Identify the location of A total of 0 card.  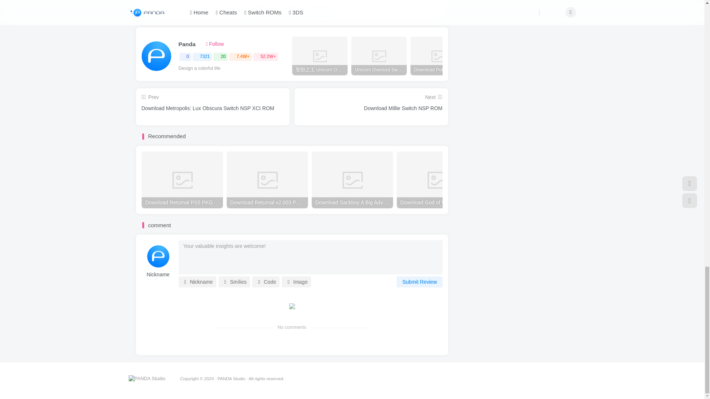
(185, 57).